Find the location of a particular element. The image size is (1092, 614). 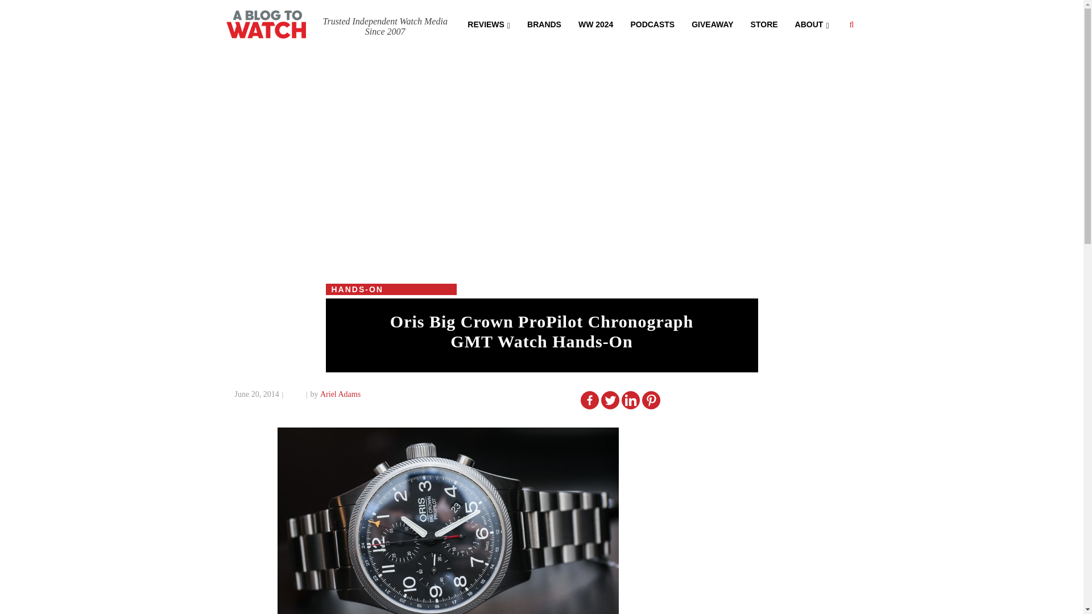

REVIEWS is located at coordinates (489, 23).